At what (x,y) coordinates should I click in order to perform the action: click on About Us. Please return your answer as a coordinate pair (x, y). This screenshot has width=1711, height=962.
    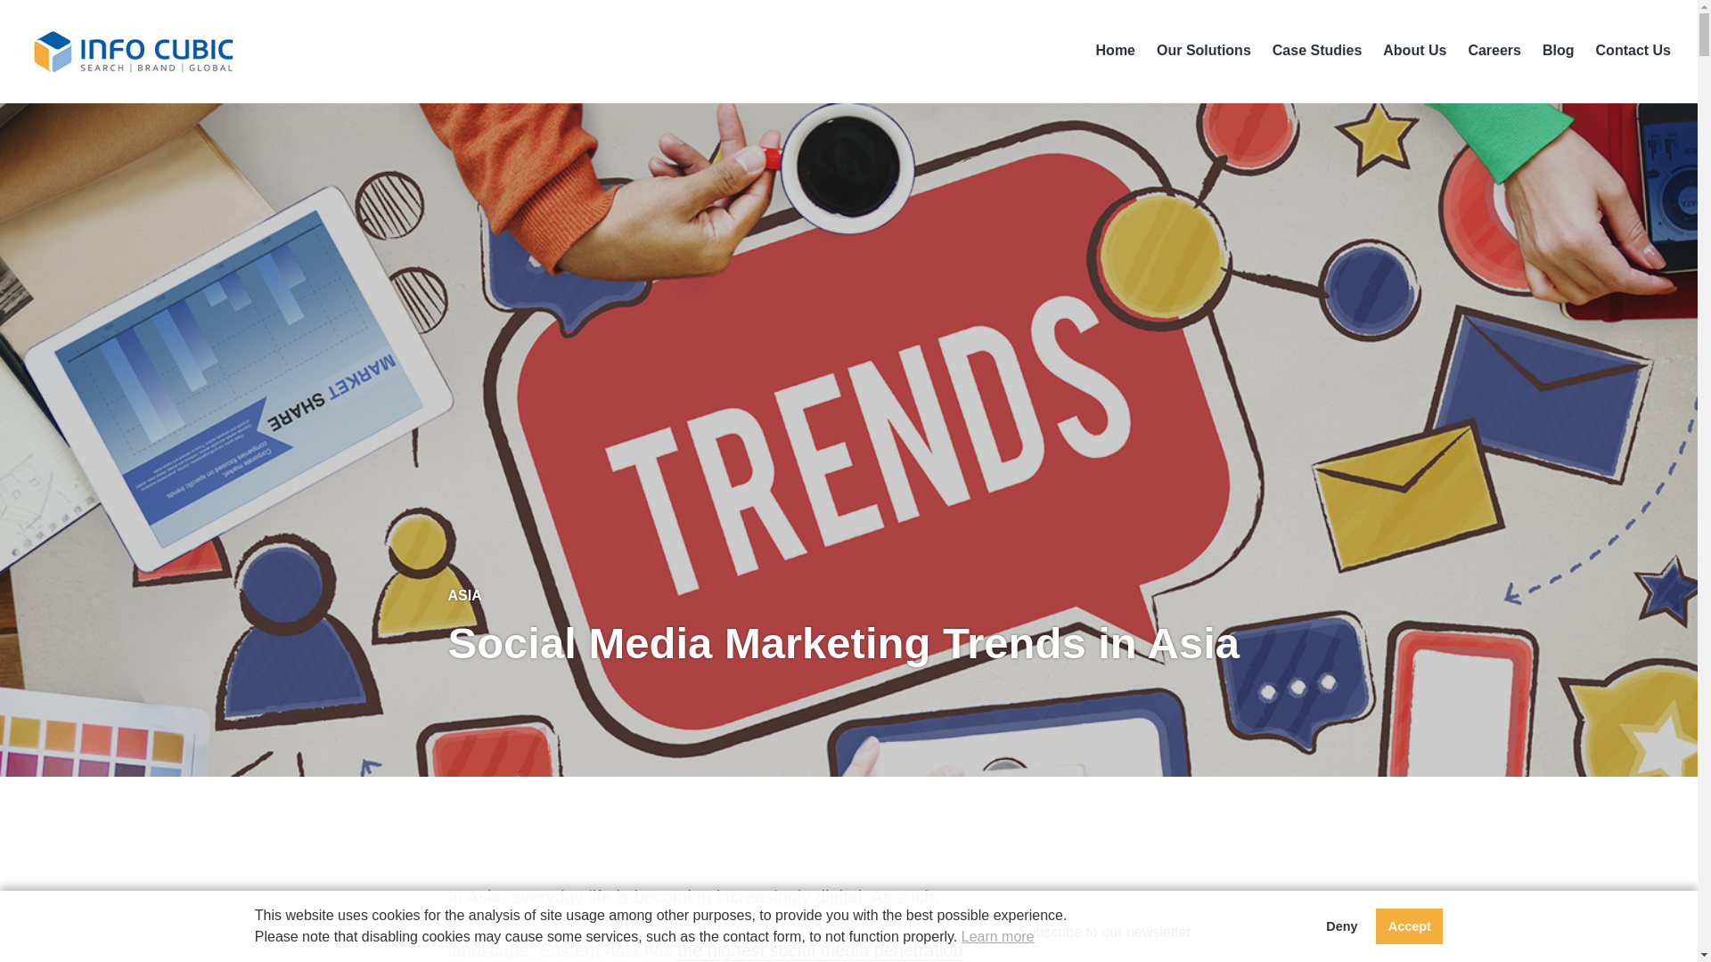
    Looking at the image, I should click on (1413, 50).